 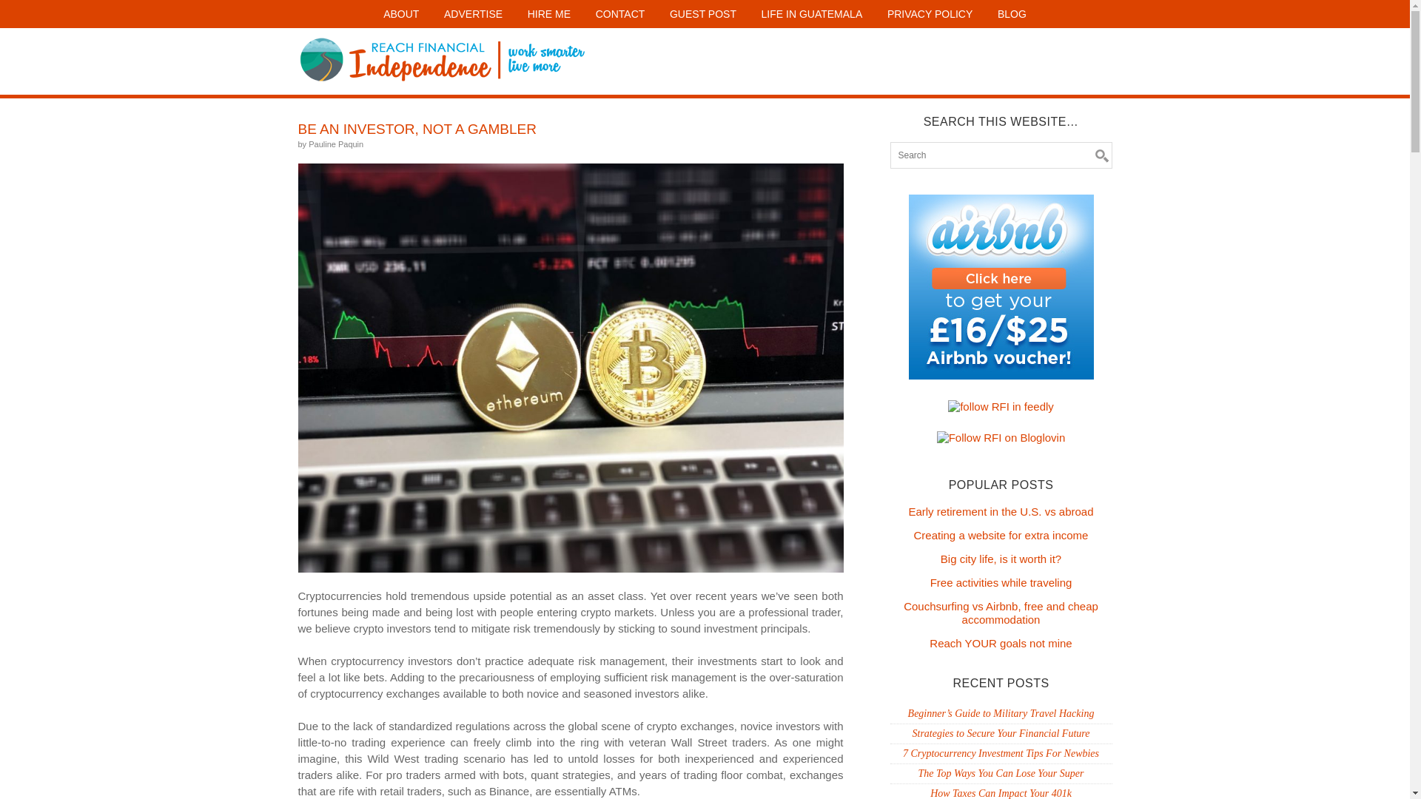 What do you see at coordinates (811, 13) in the screenshot?
I see `LIFE IN GUATEMALA` at bounding box center [811, 13].